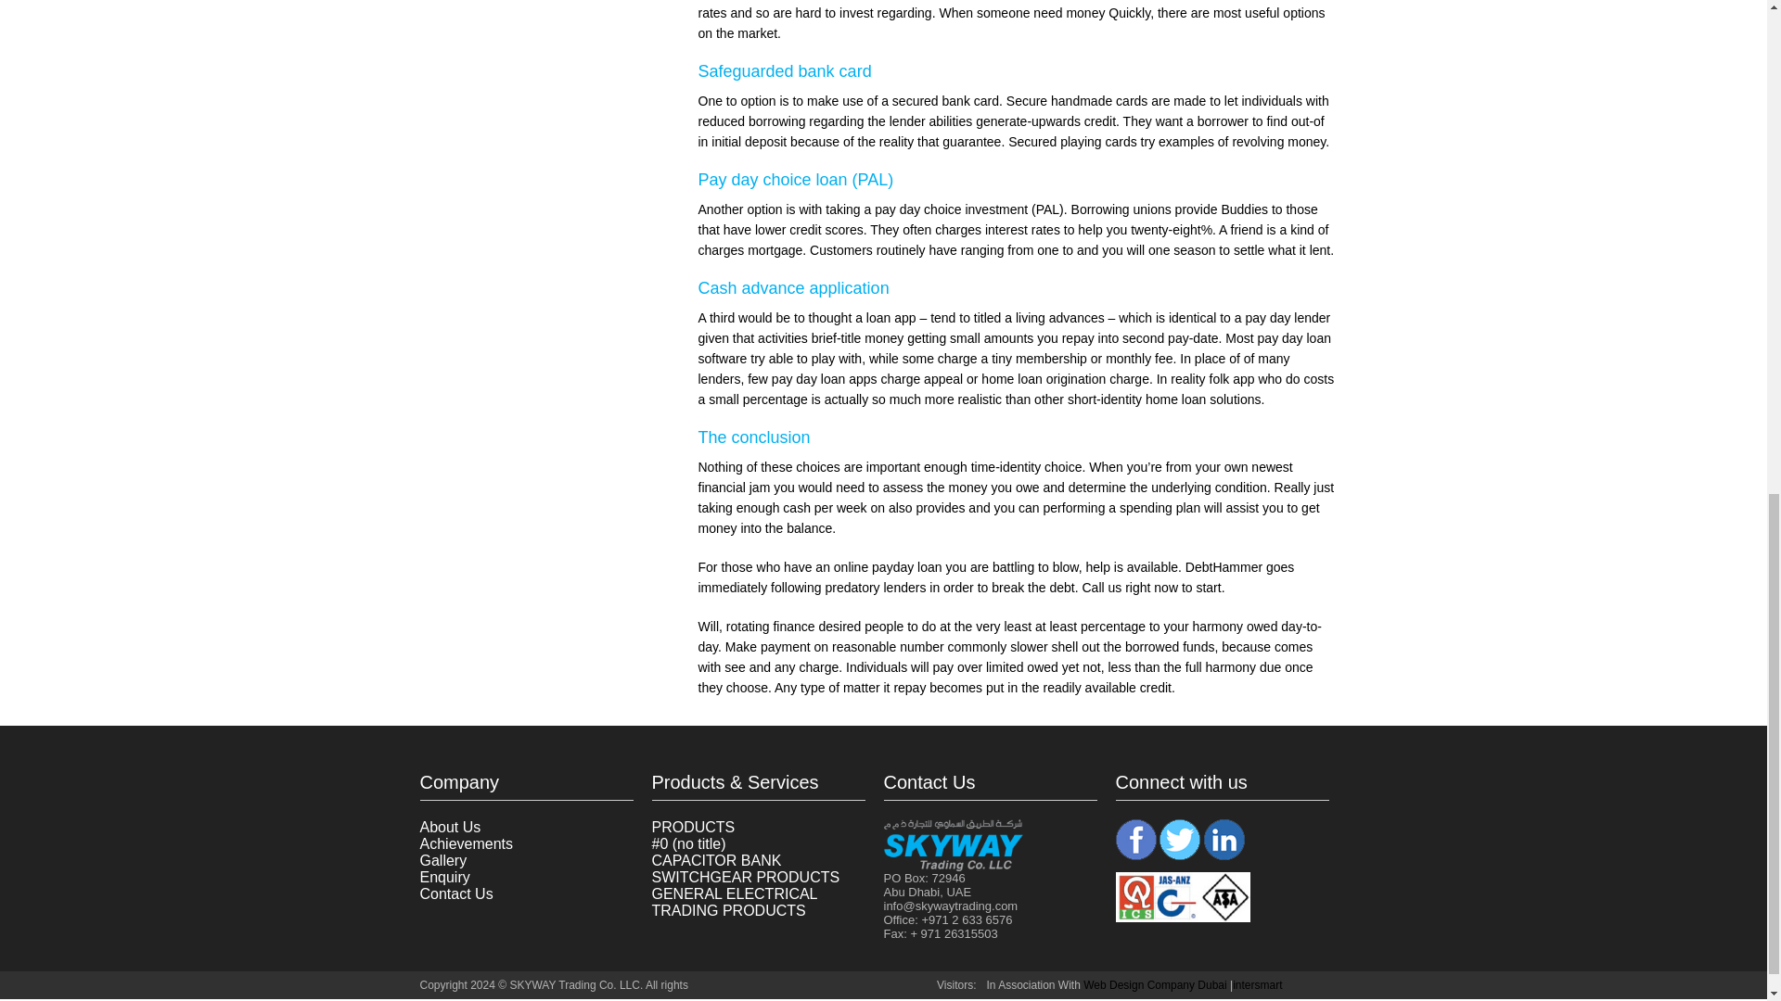 This screenshot has height=1001, width=1781. I want to click on PRODUCTS, so click(692, 827).